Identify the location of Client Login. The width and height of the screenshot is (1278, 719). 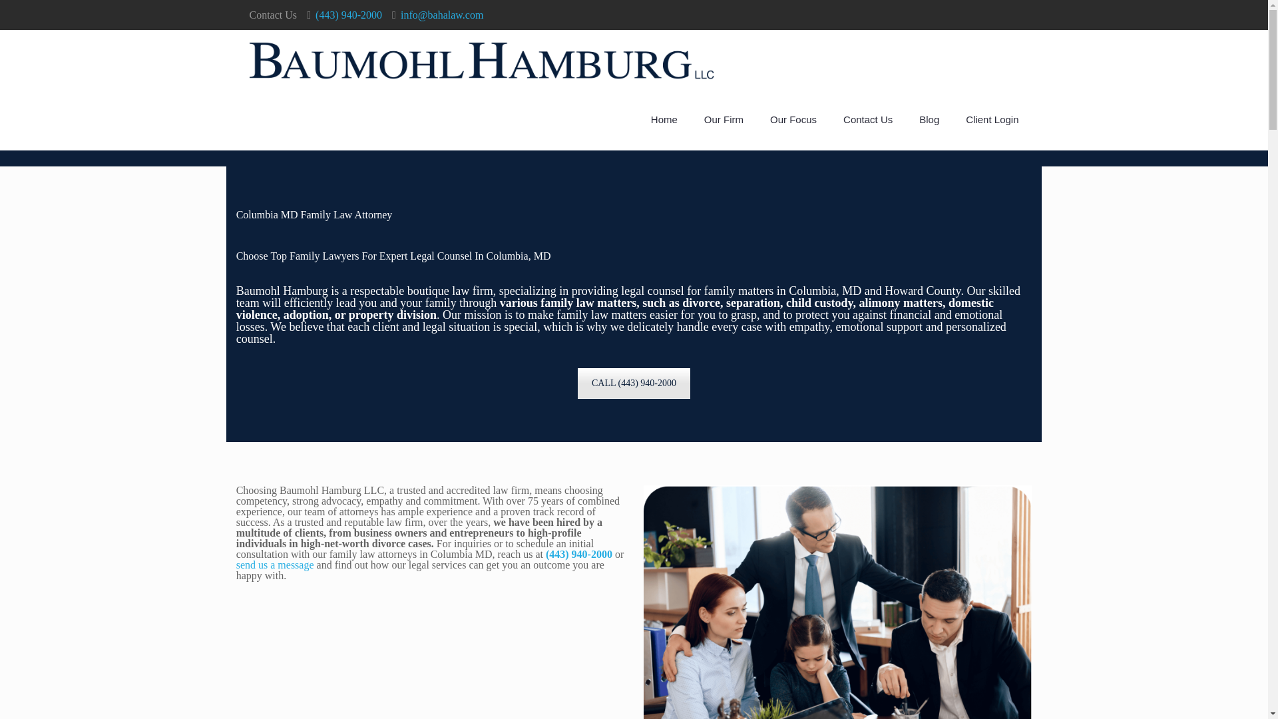
(992, 120).